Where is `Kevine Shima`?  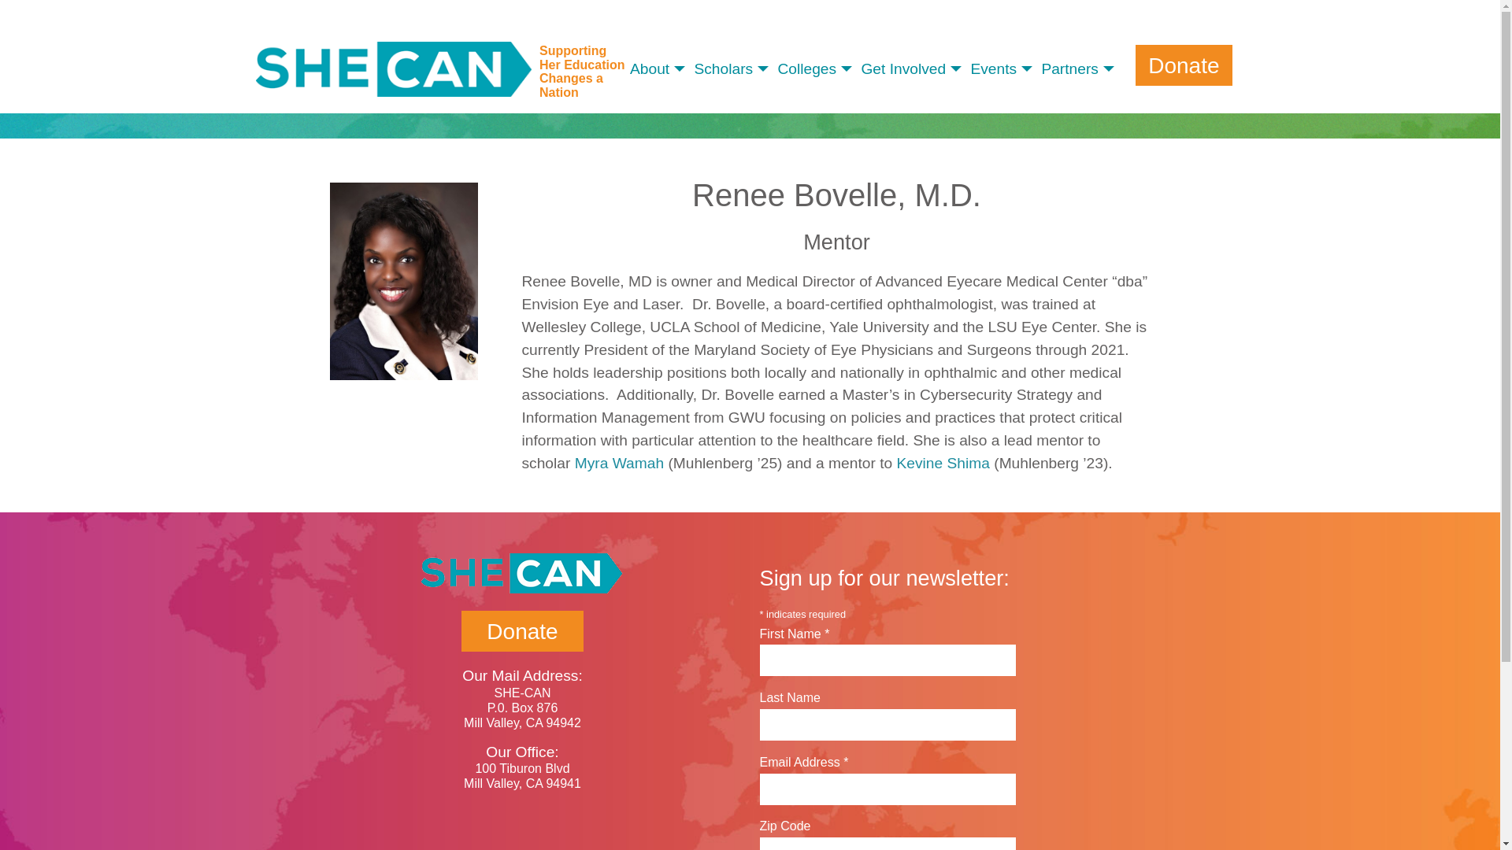
Kevine Shima is located at coordinates (943, 463).